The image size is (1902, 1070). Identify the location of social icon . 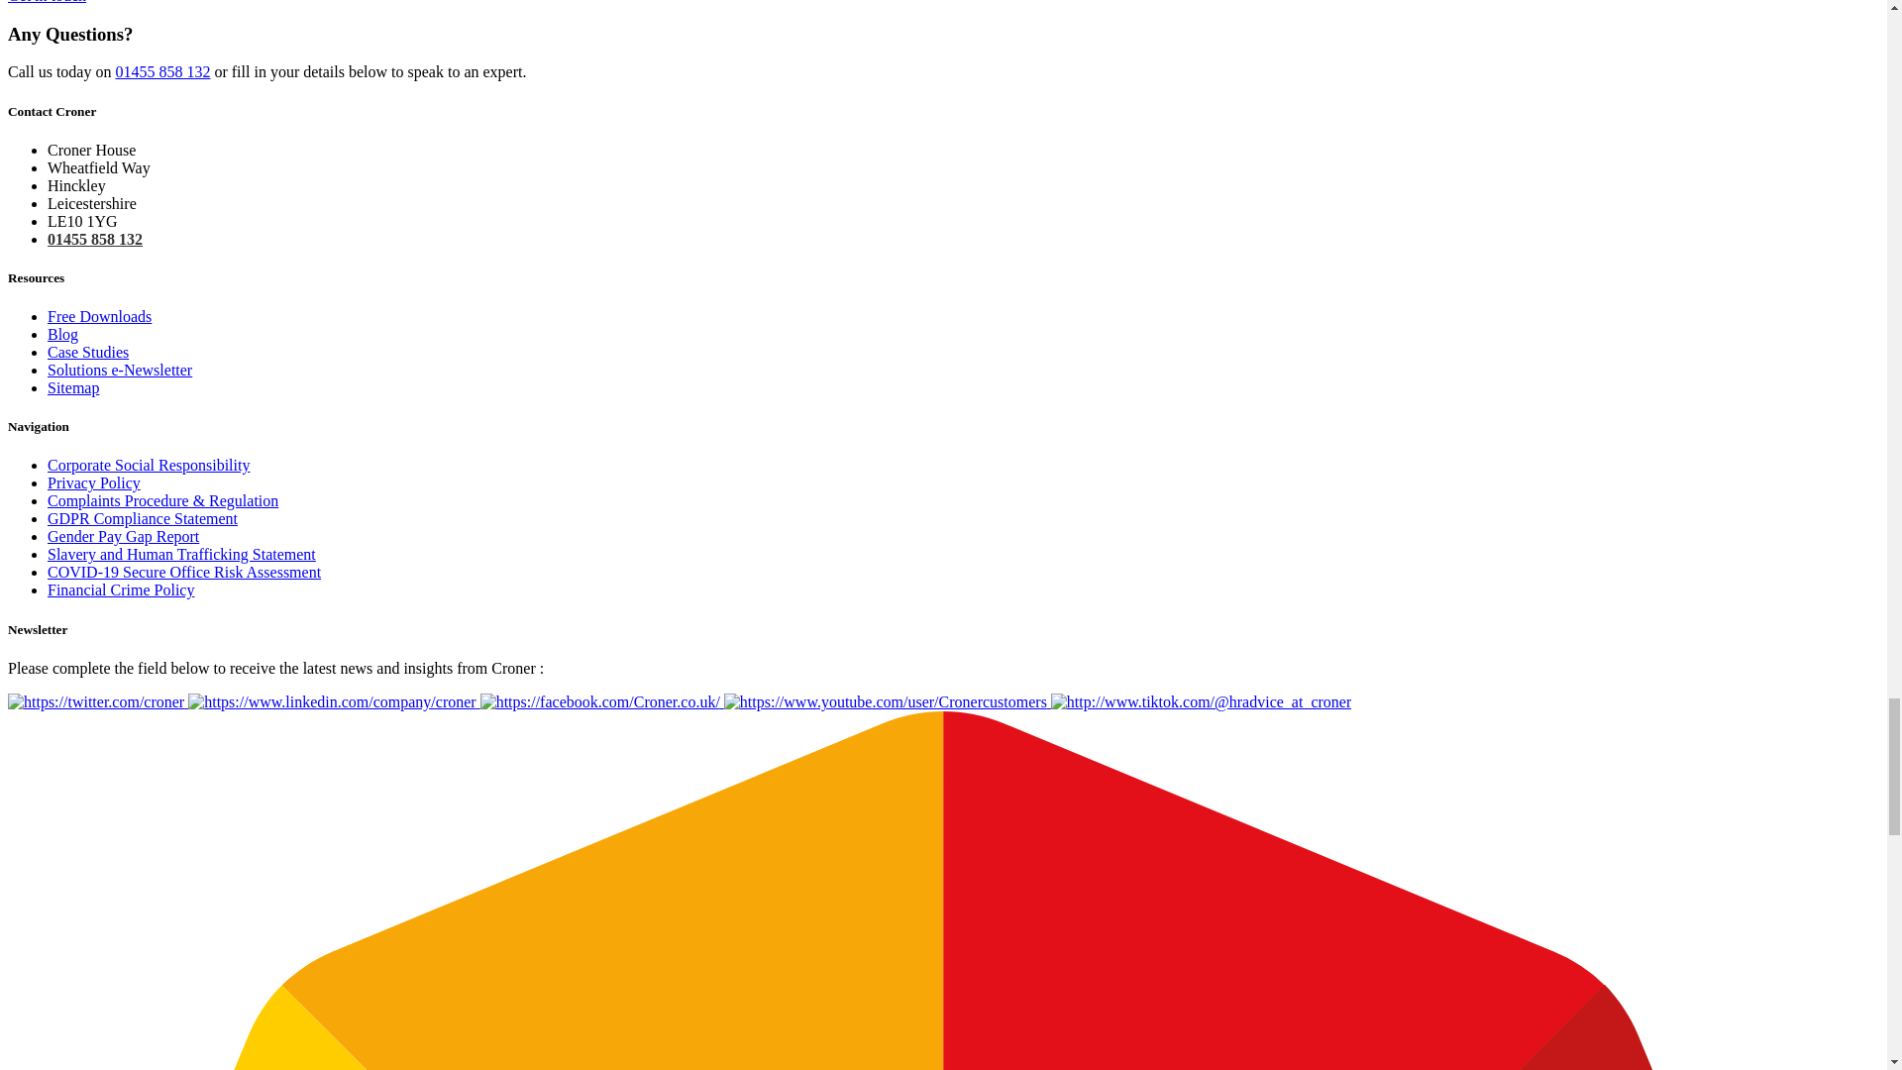
(333, 701).